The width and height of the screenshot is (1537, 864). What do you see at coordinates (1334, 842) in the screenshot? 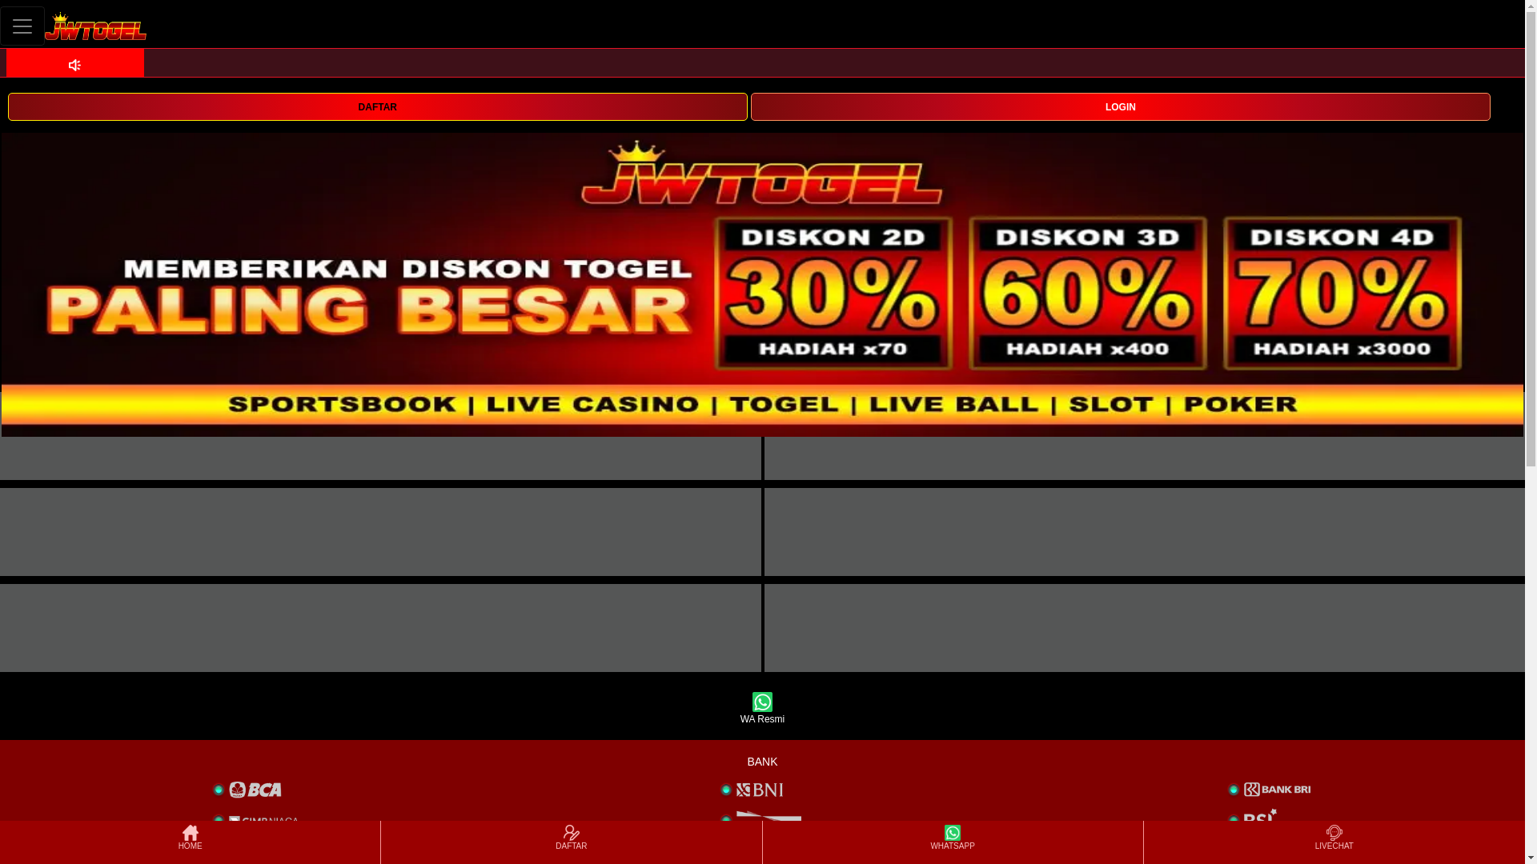
I see `LIVECHAT` at bounding box center [1334, 842].